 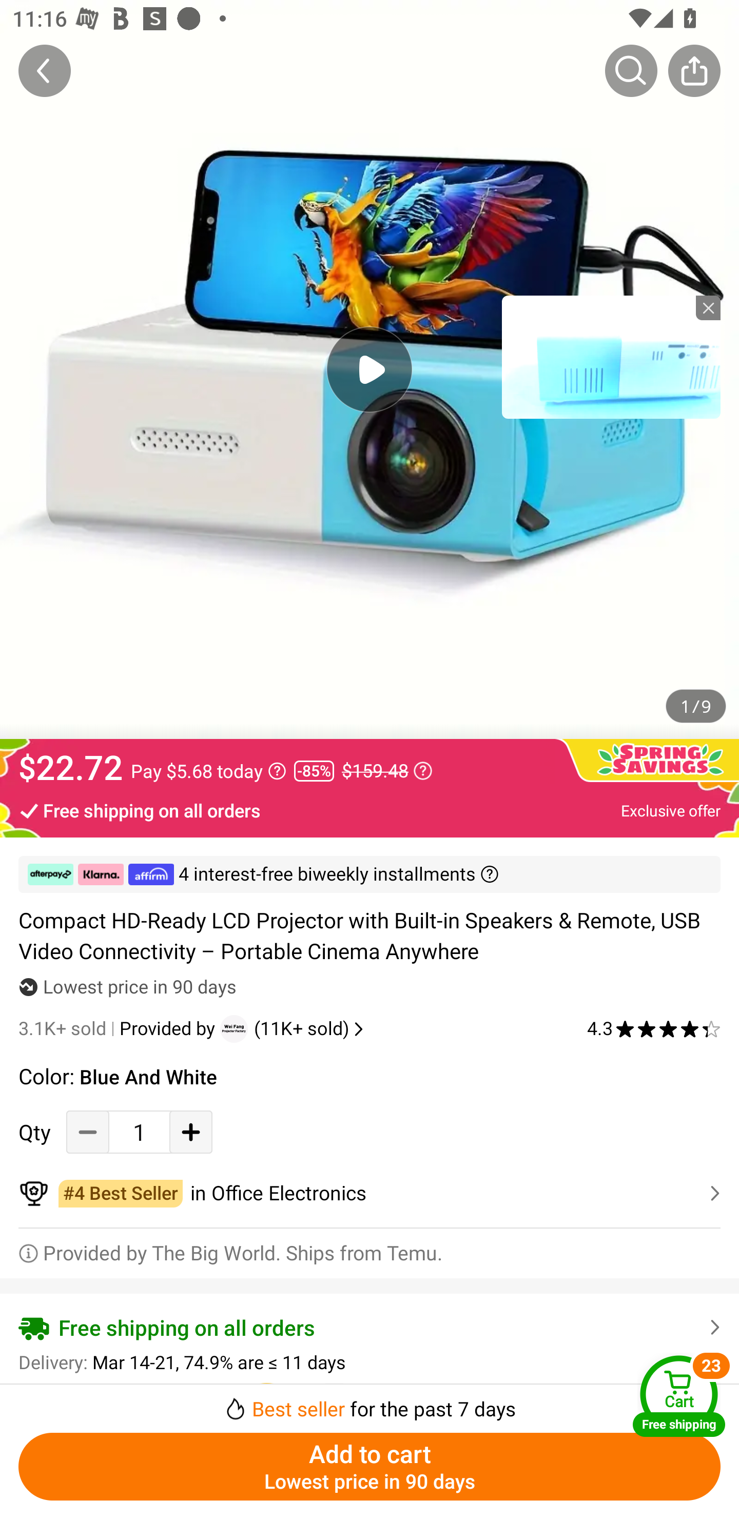 What do you see at coordinates (369, 1194) in the screenshot?
I see `￼￼in Office Electronics` at bounding box center [369, 1194].